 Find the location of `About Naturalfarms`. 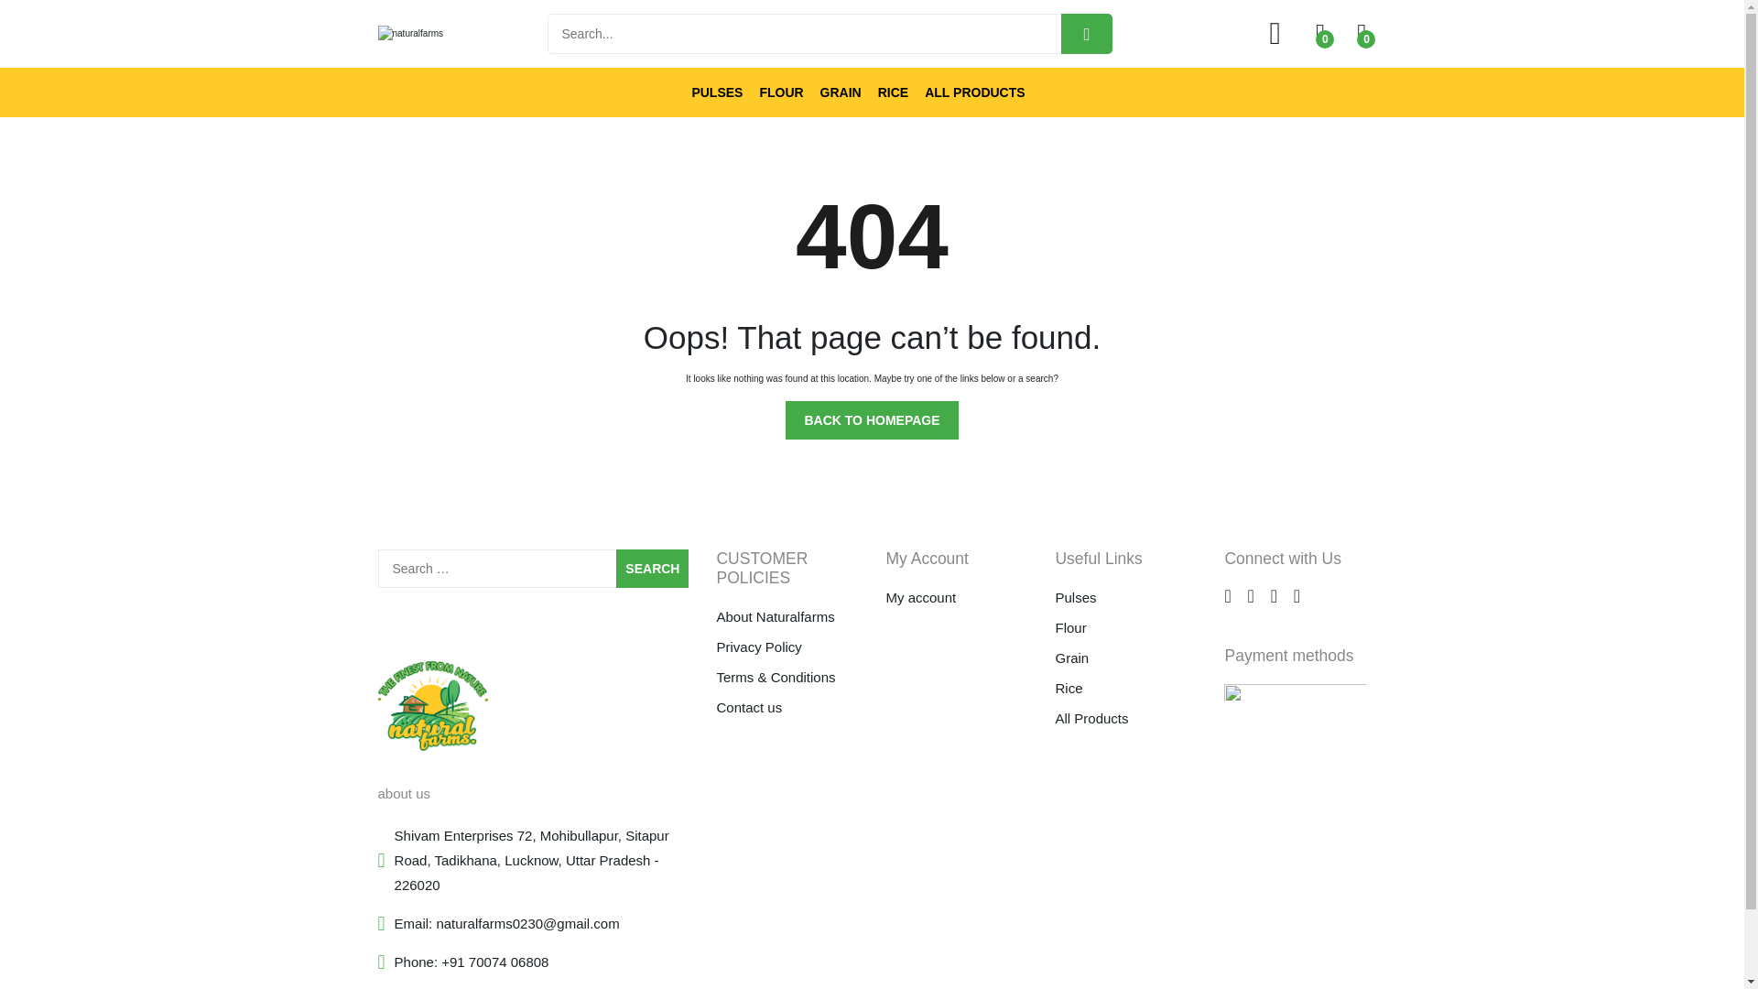

About Naturalfarms is located at coordinates (786, 617).